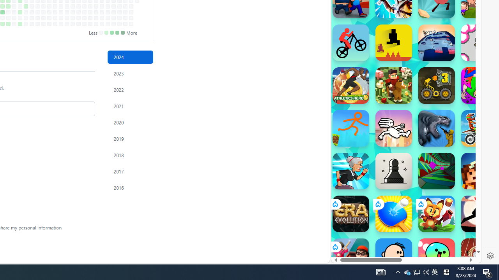  Describe the element at coordinates (480, 128) in the screenshot. I see `Moto X3M` at that location.